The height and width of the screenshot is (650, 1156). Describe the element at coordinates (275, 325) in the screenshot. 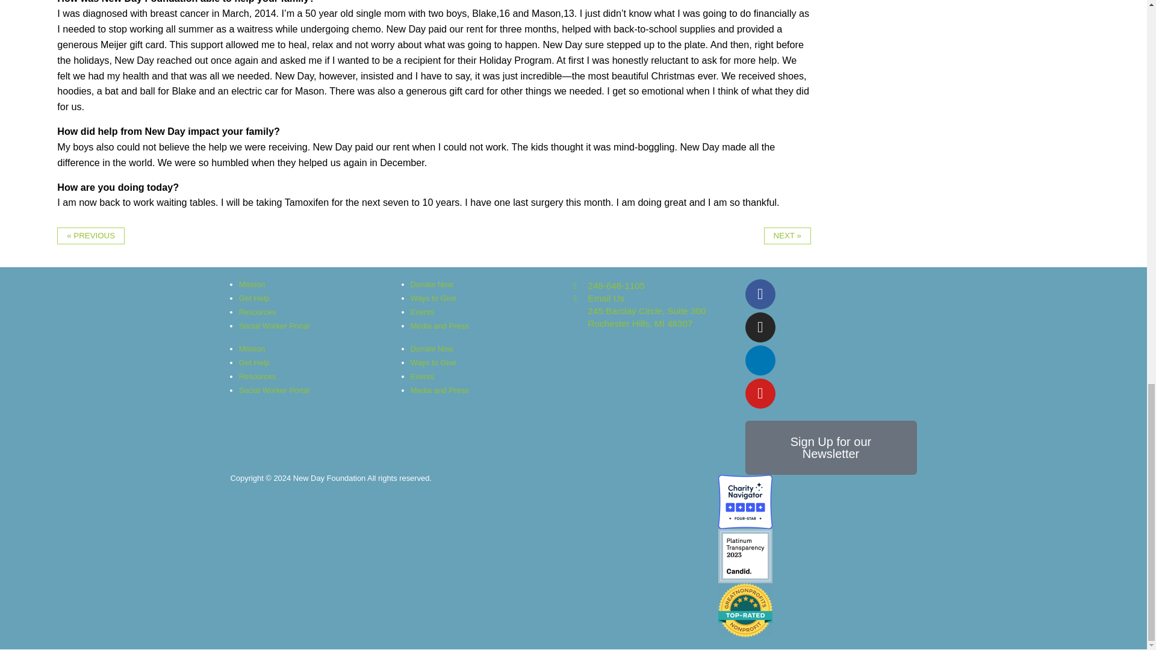

I see `Social Worker Portal` at that location.